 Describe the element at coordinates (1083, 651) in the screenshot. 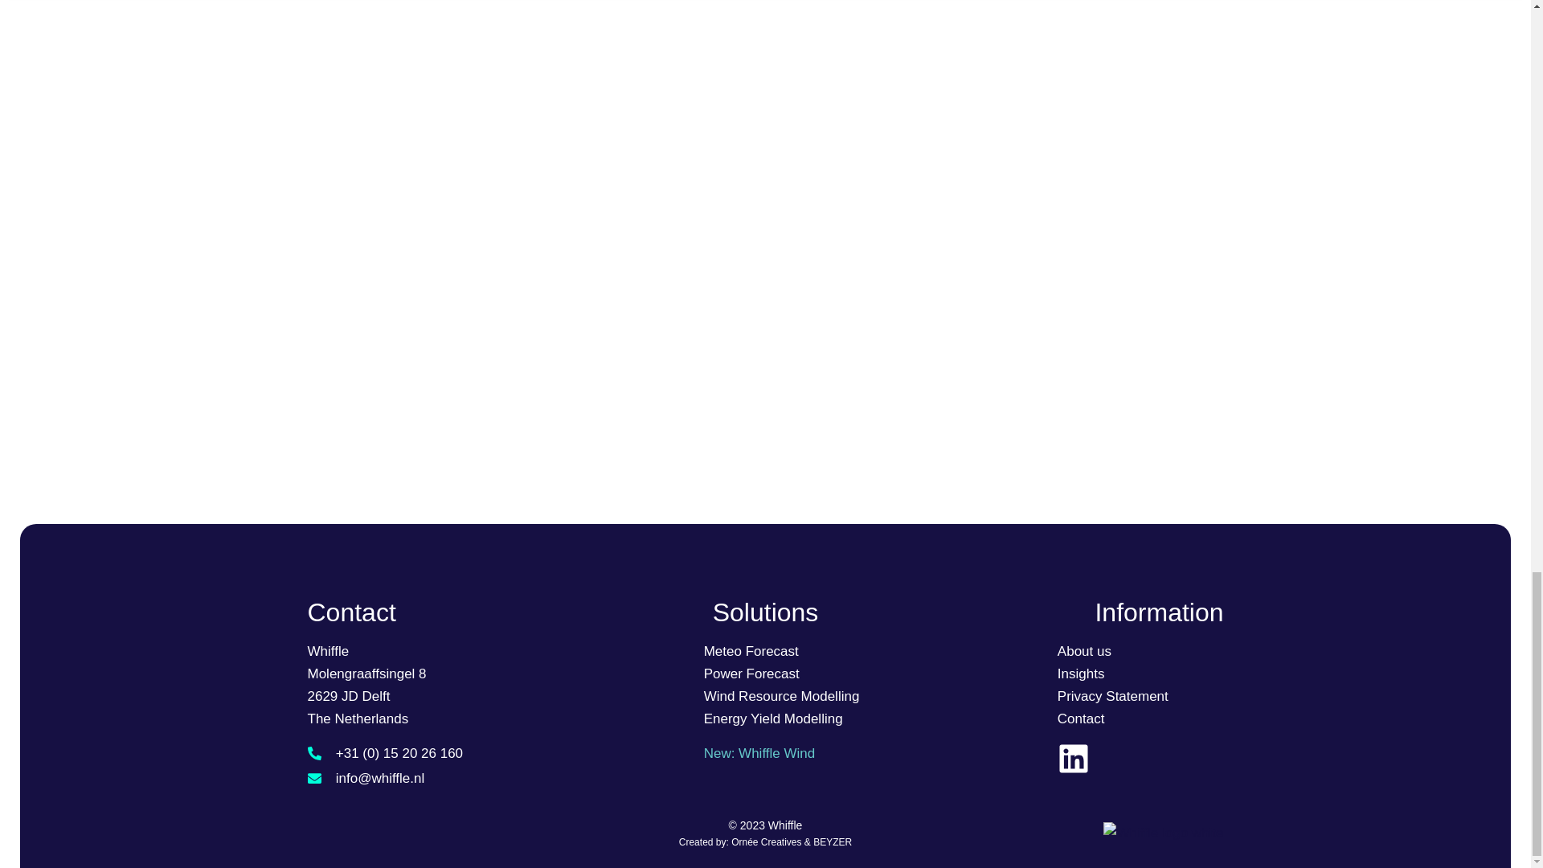

I see `About us` at that location.